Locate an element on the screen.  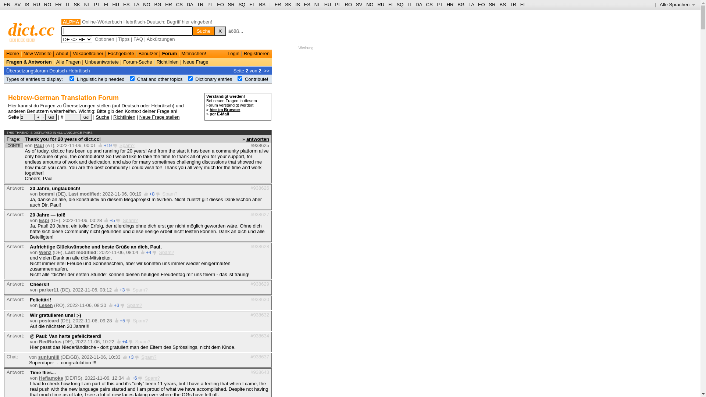
HU is located at coordinates (328, 4).